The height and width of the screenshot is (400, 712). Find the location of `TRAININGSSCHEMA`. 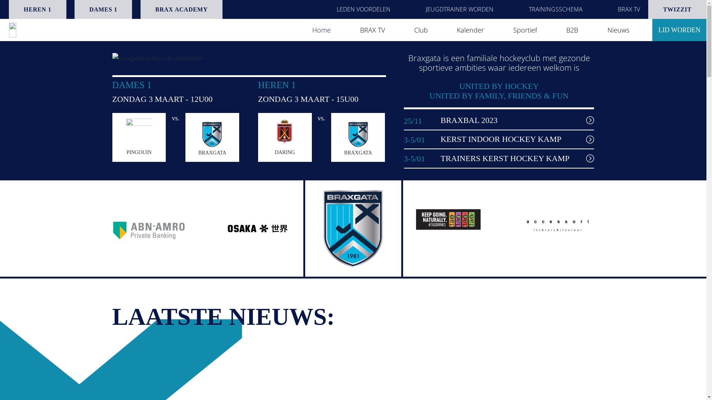

TRAININGSSCHEMA is located at coordinates (556, 10).